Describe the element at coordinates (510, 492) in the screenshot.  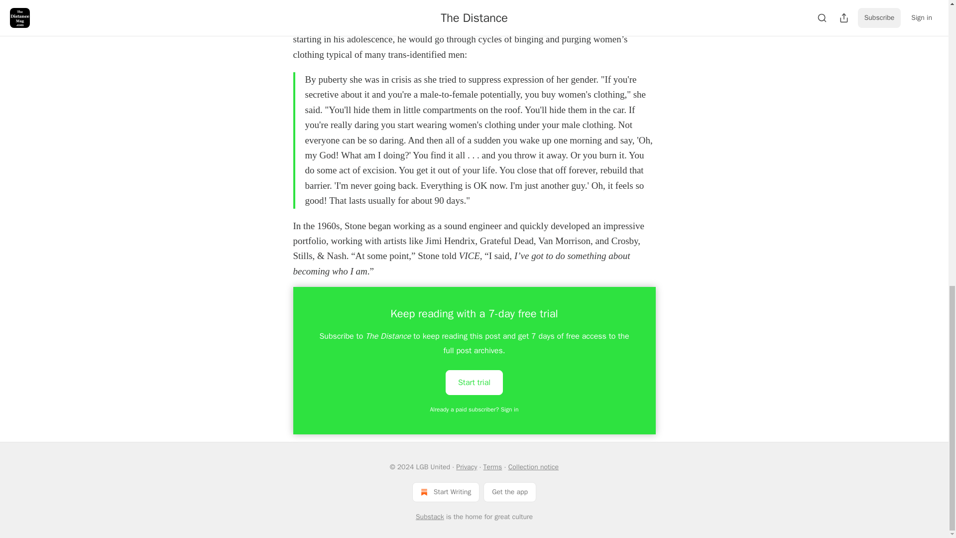
I see `Get the app` at that location.